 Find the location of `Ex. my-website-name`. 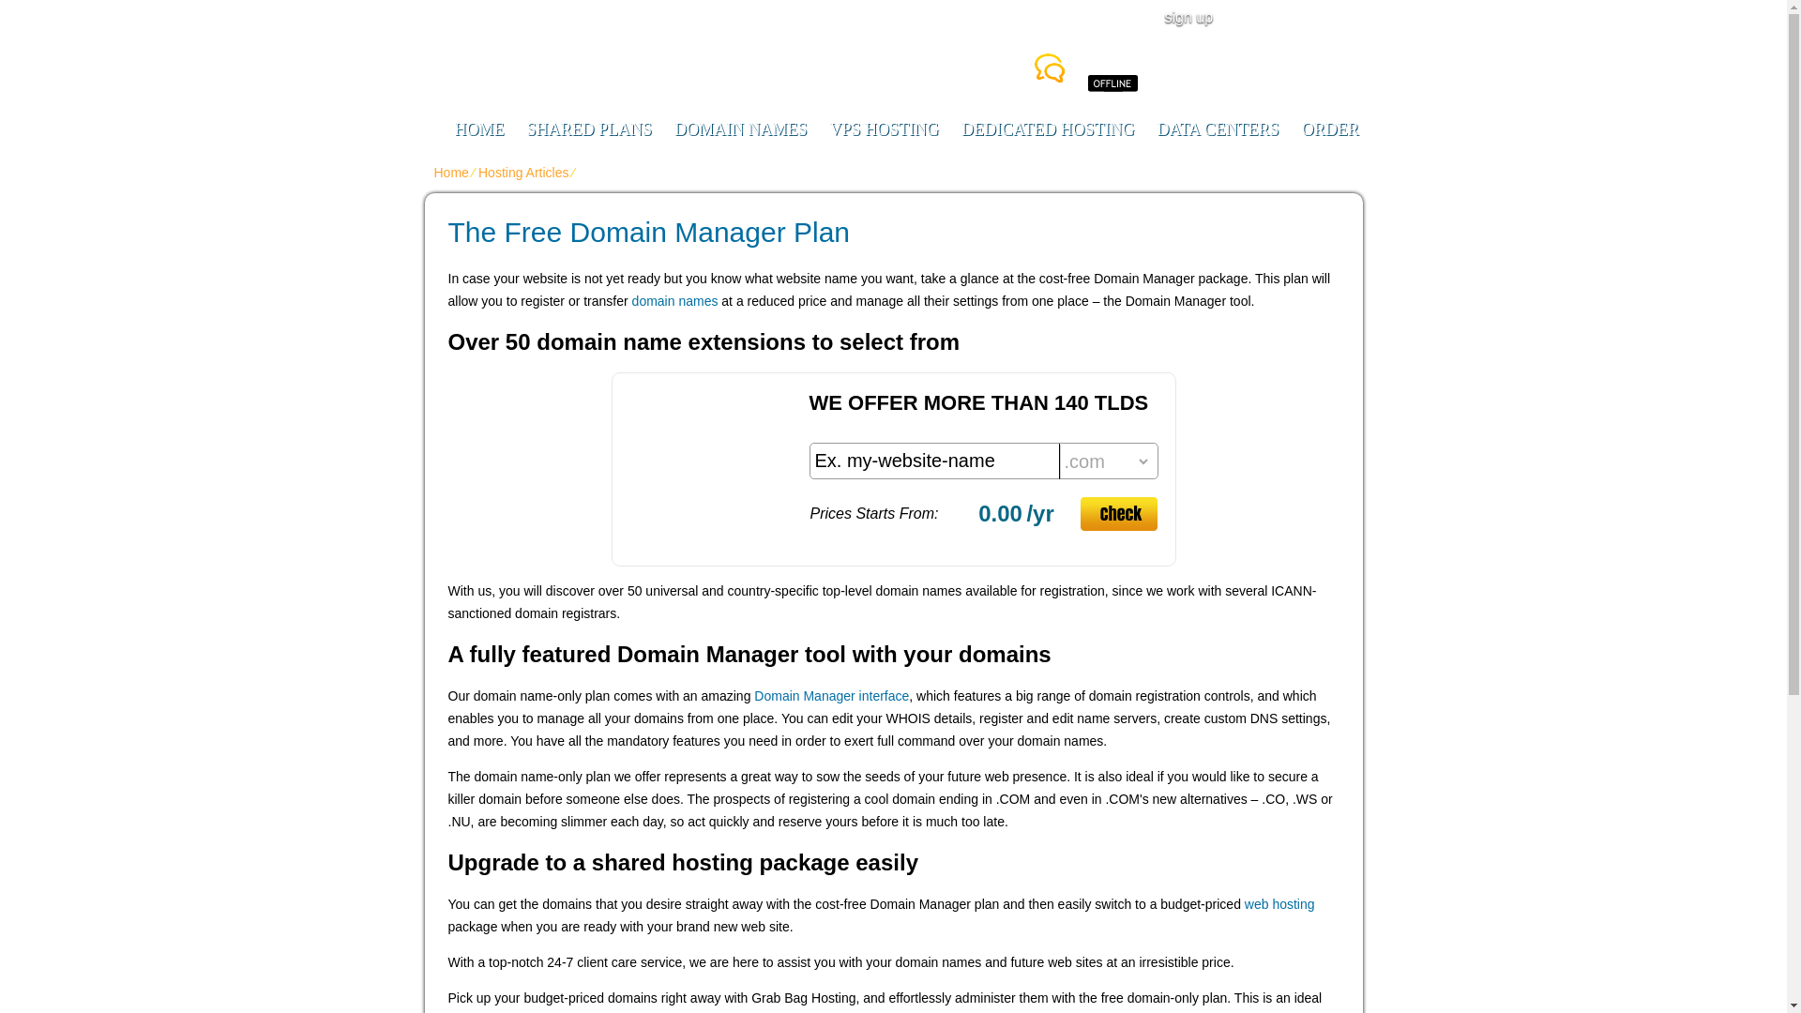

Ex. my-website-name is located at coordinates (935, 461).